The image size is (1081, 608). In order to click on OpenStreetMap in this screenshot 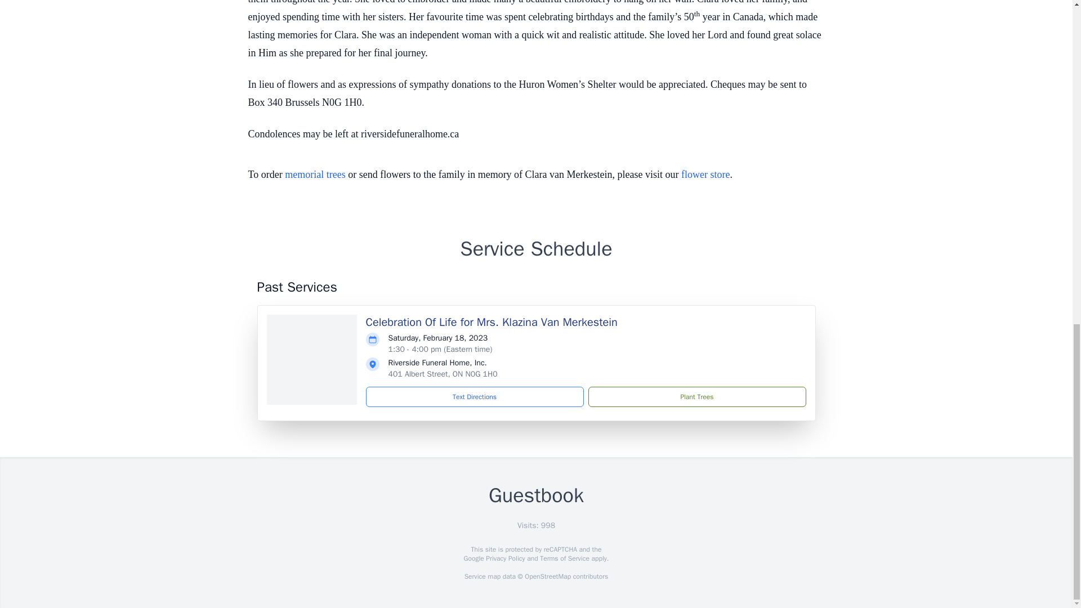, I will do `click(547, 576)`.